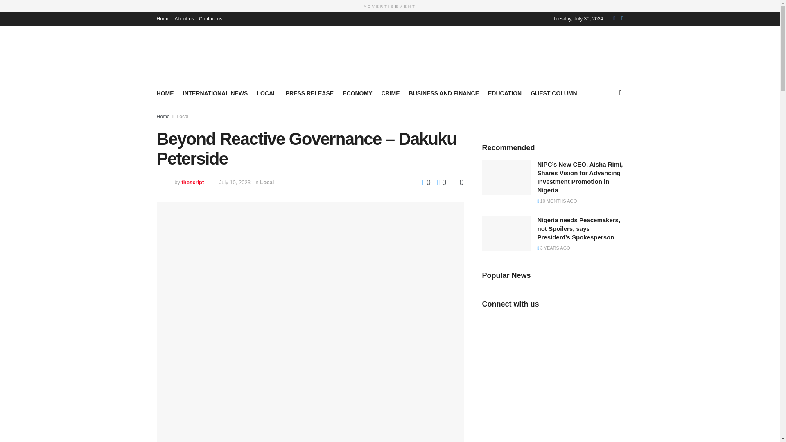 Image resolution: width=786 pixels, height=442 pixels. Describe the element at coordinates (444, 93) in the screenshot. I see `BUSINESS AND FINANCE` at that location.